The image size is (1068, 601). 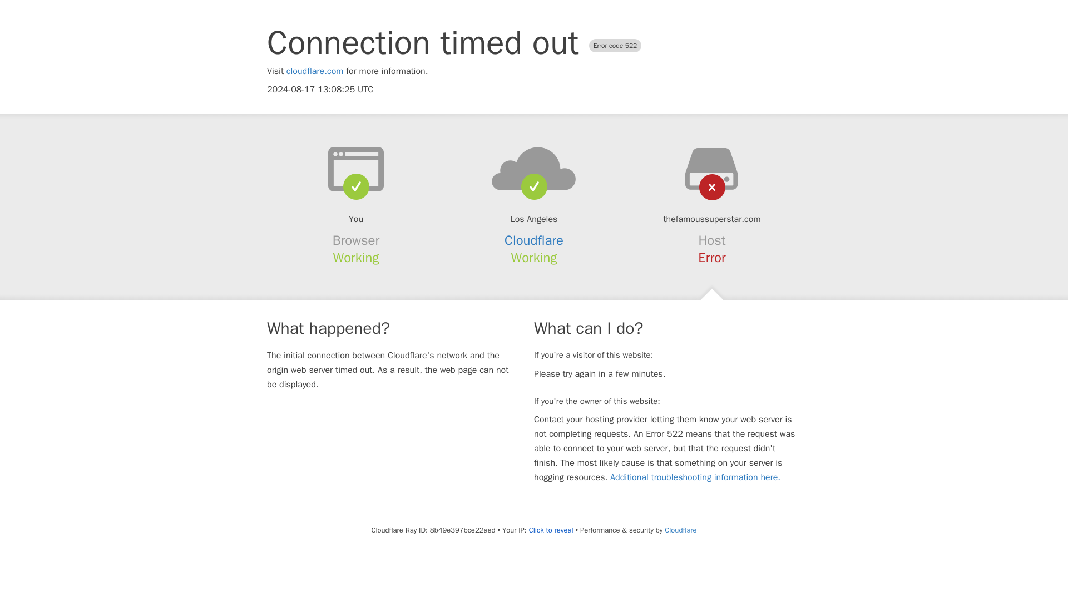 What do you see at coordinates (551, 530) in the screenshot?
I see `Click to reveal` at bounding box center [551, 530].